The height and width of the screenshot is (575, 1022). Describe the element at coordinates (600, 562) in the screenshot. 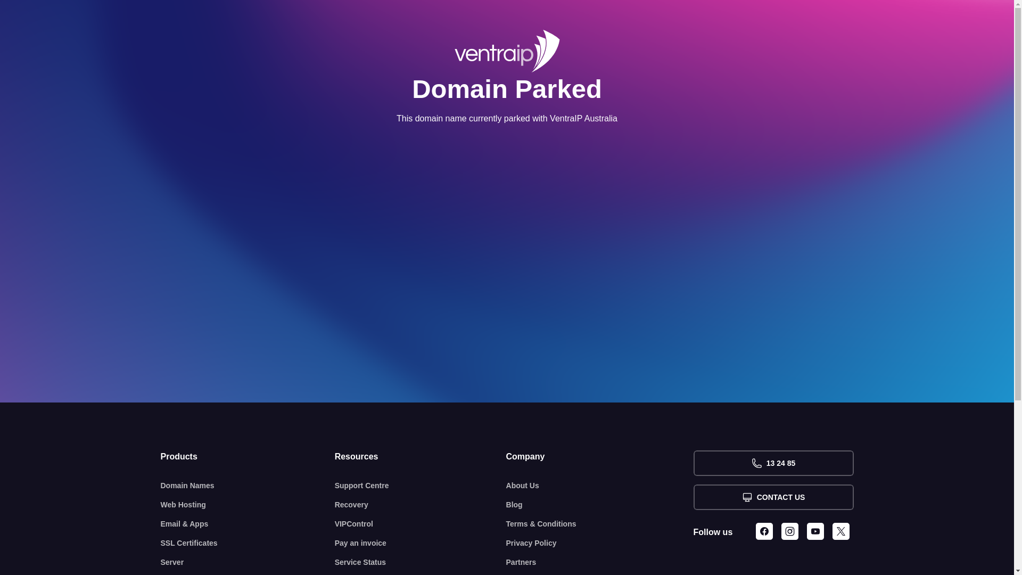

I see `Partners` at that location.